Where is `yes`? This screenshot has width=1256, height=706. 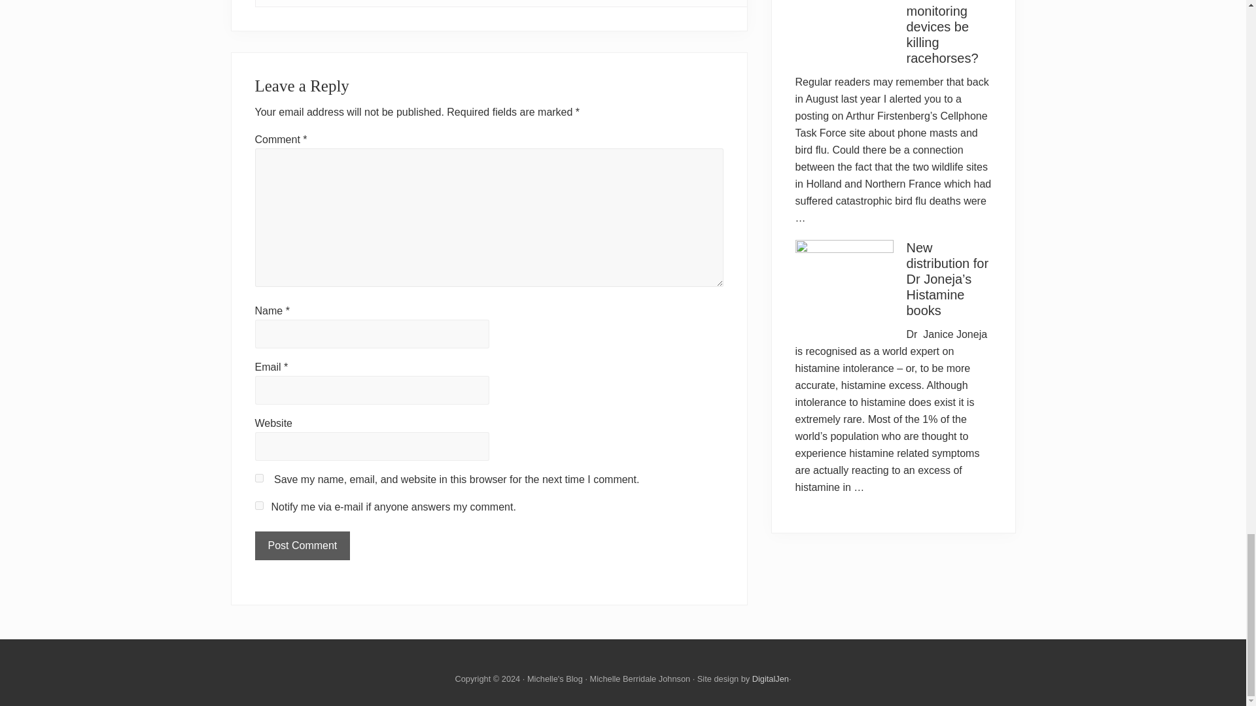 yes is located at coordinates (259, 477).